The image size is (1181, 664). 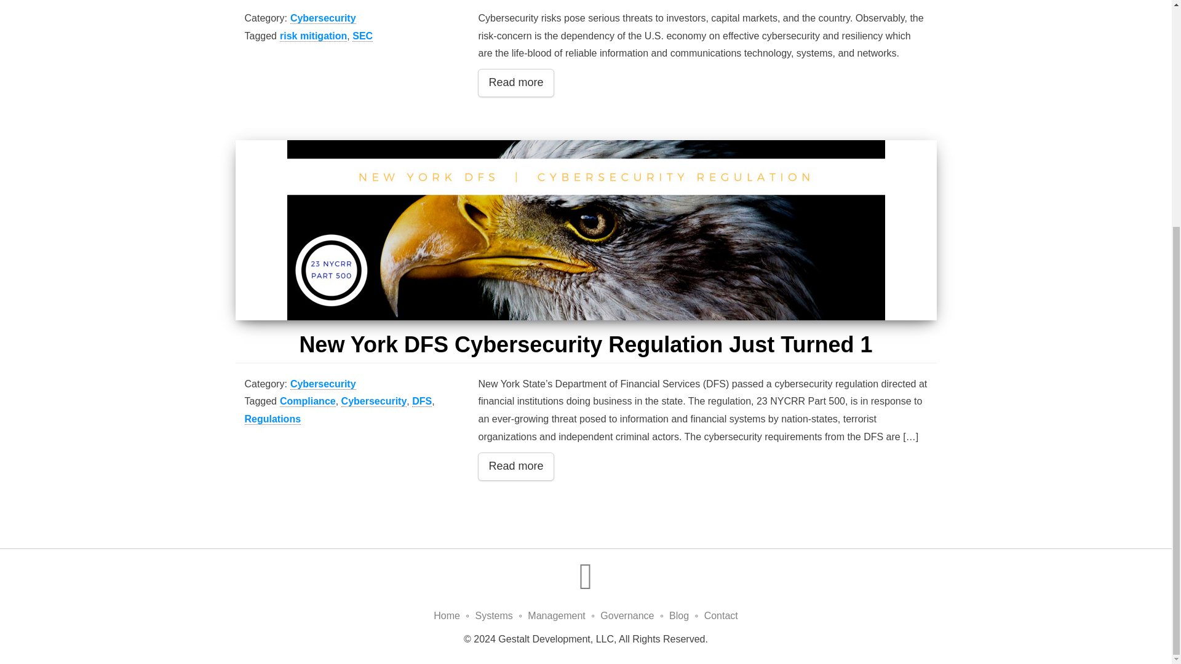 I want to click on Cybersecurity, so click(x=324, y=384).